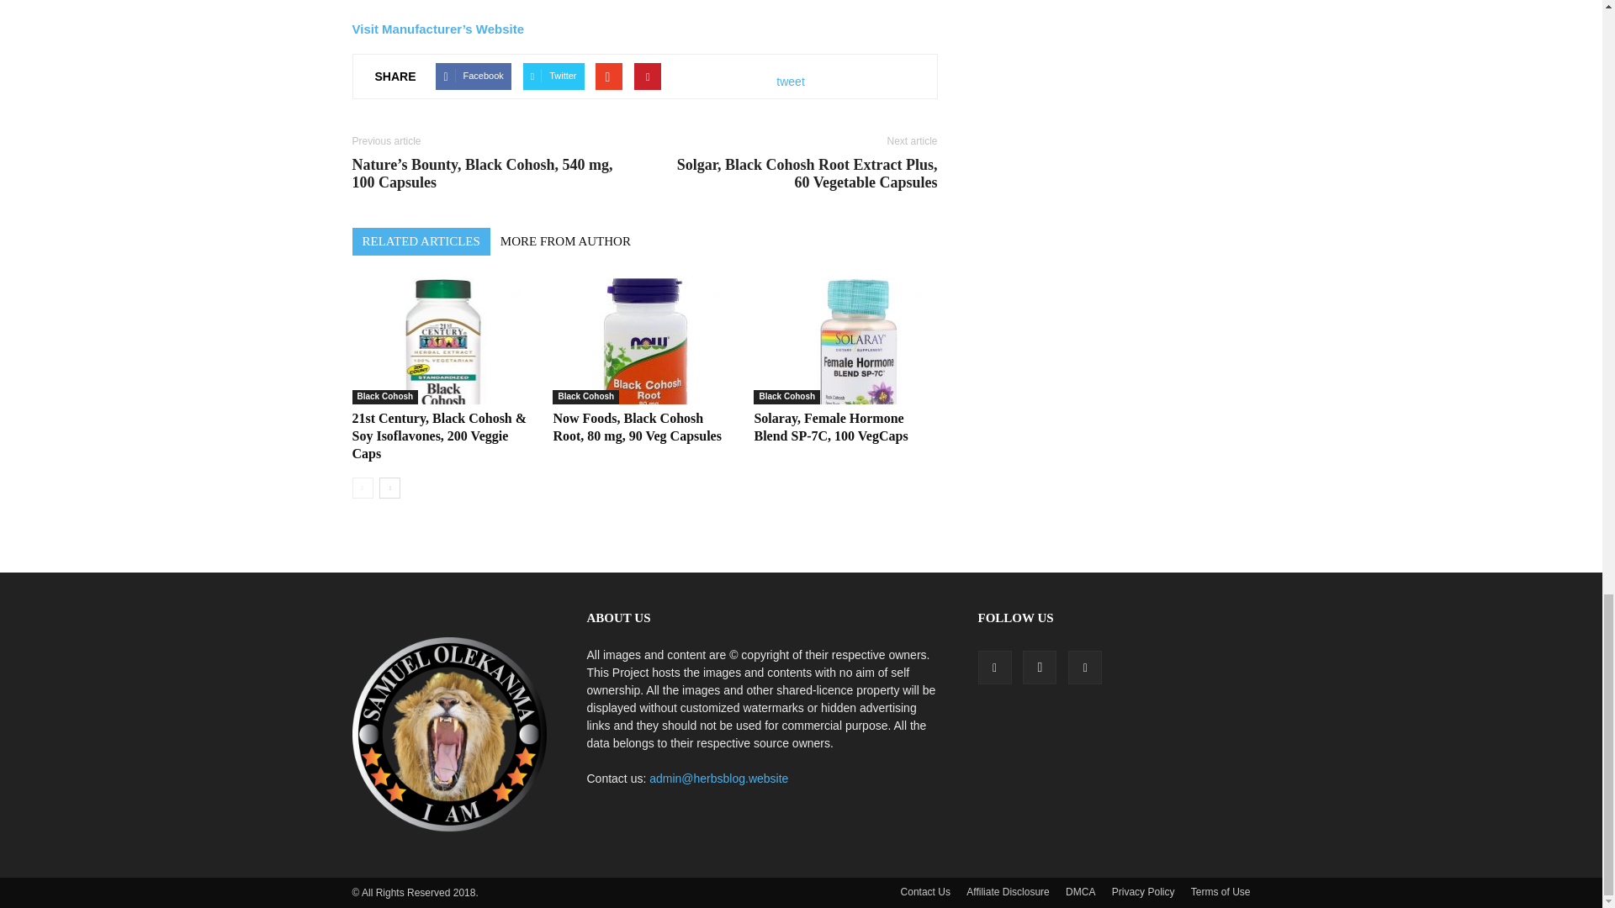 The width and height of the screenshot is (1615, 908). I want to click on Now Foods, Black Cohosh Root, 80 mg, 90 Veg Capsules, so click(644, 340).